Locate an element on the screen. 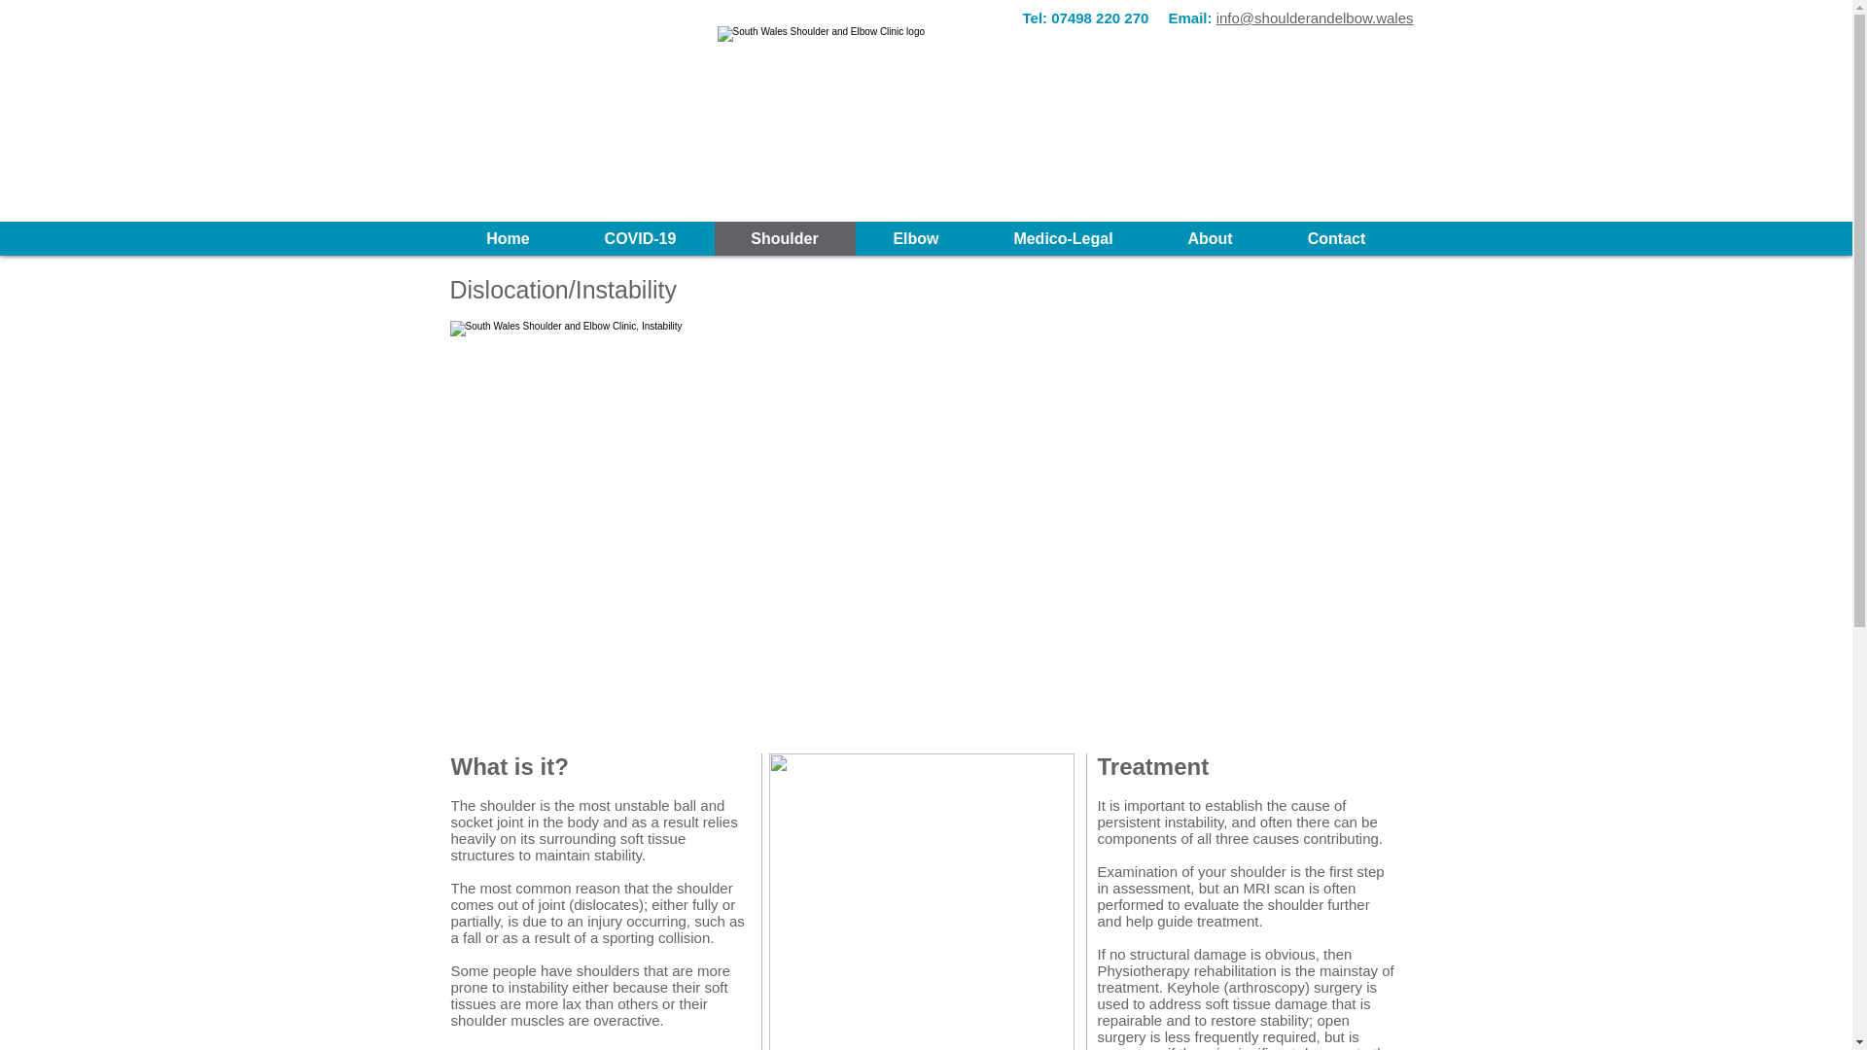 This screenshot has height=1050, width=1867. Shoulder is located at coordinates (784, 238).